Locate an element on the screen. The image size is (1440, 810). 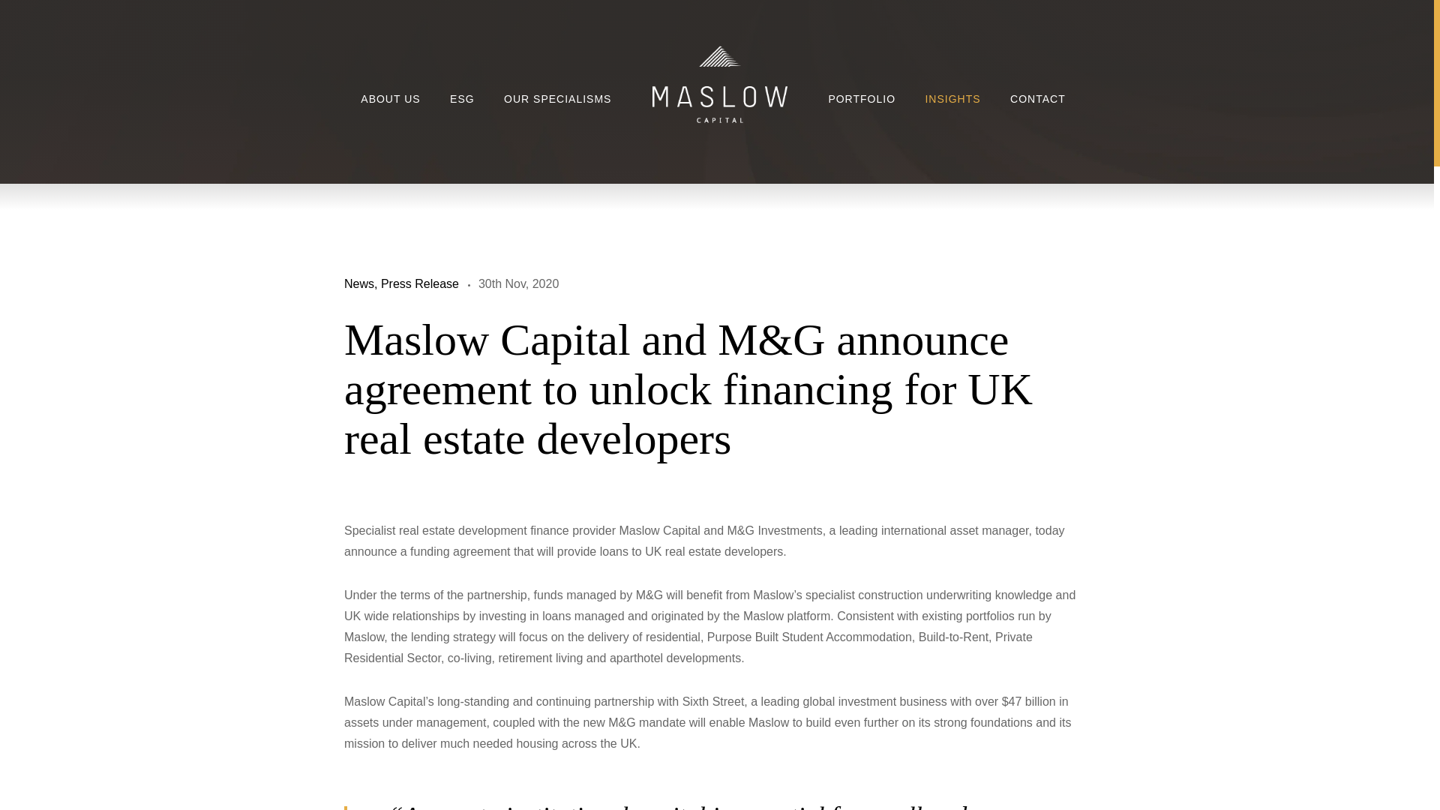
PORTFOLIO is located at coordinates (862, 99).